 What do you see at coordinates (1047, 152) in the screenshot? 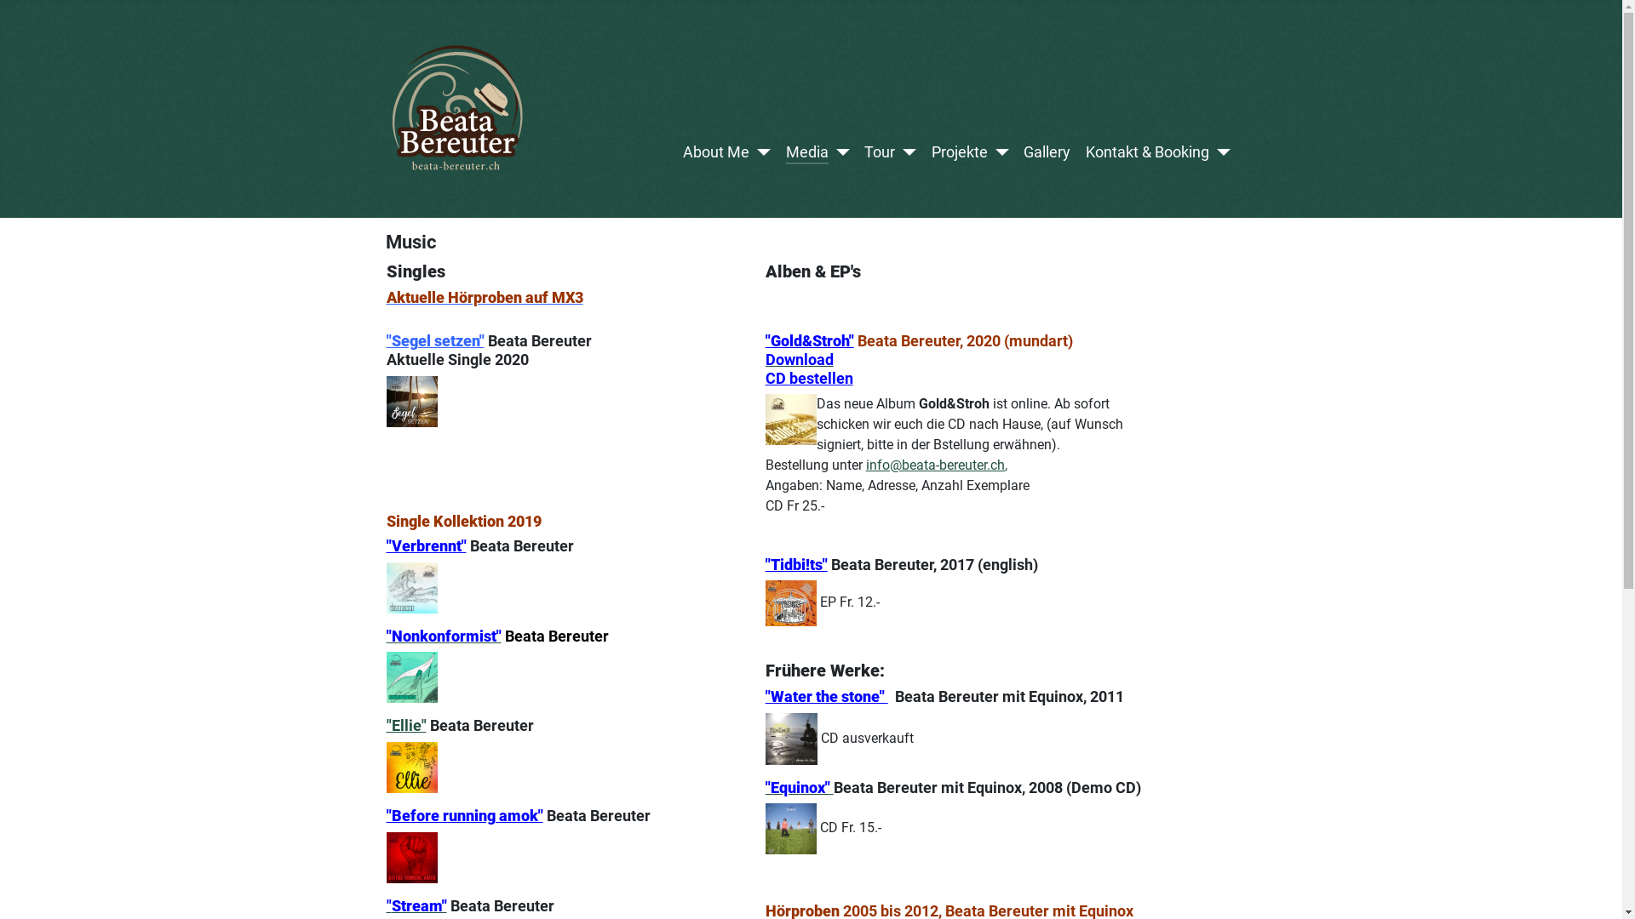
I see `Gallery` at bounding box center [1047, 152].